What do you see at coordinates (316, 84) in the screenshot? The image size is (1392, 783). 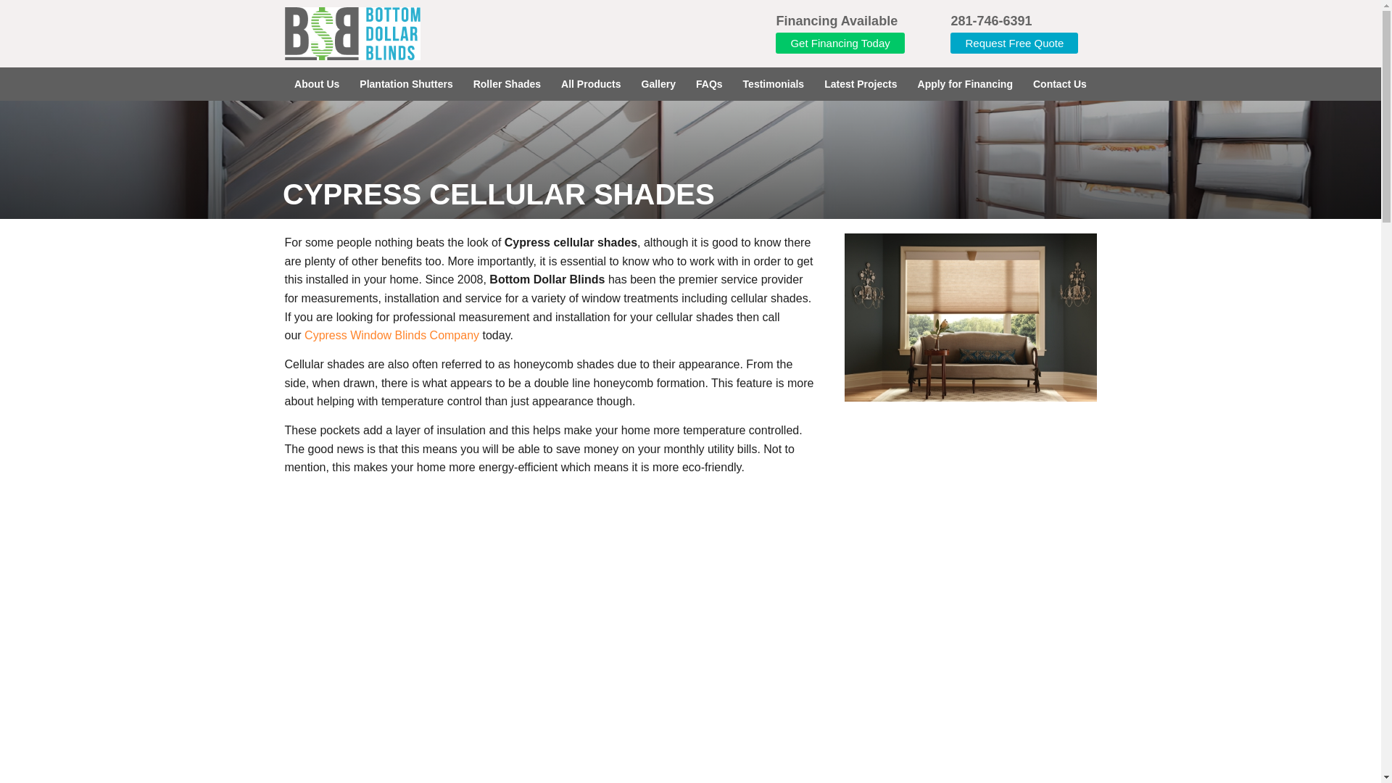 I see `About Us` at bounding box center [316, 84].